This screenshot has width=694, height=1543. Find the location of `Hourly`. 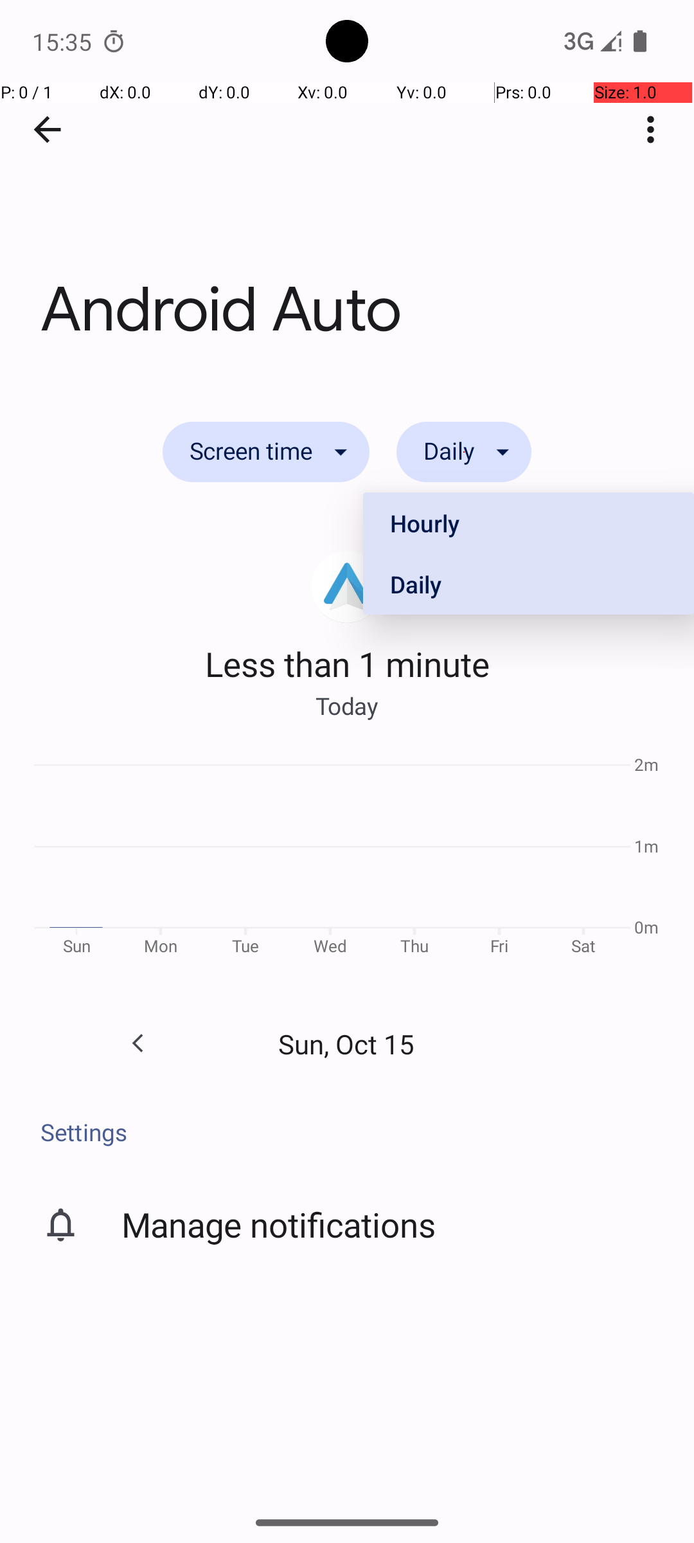

Hourly is located at coordinates (528, 523).